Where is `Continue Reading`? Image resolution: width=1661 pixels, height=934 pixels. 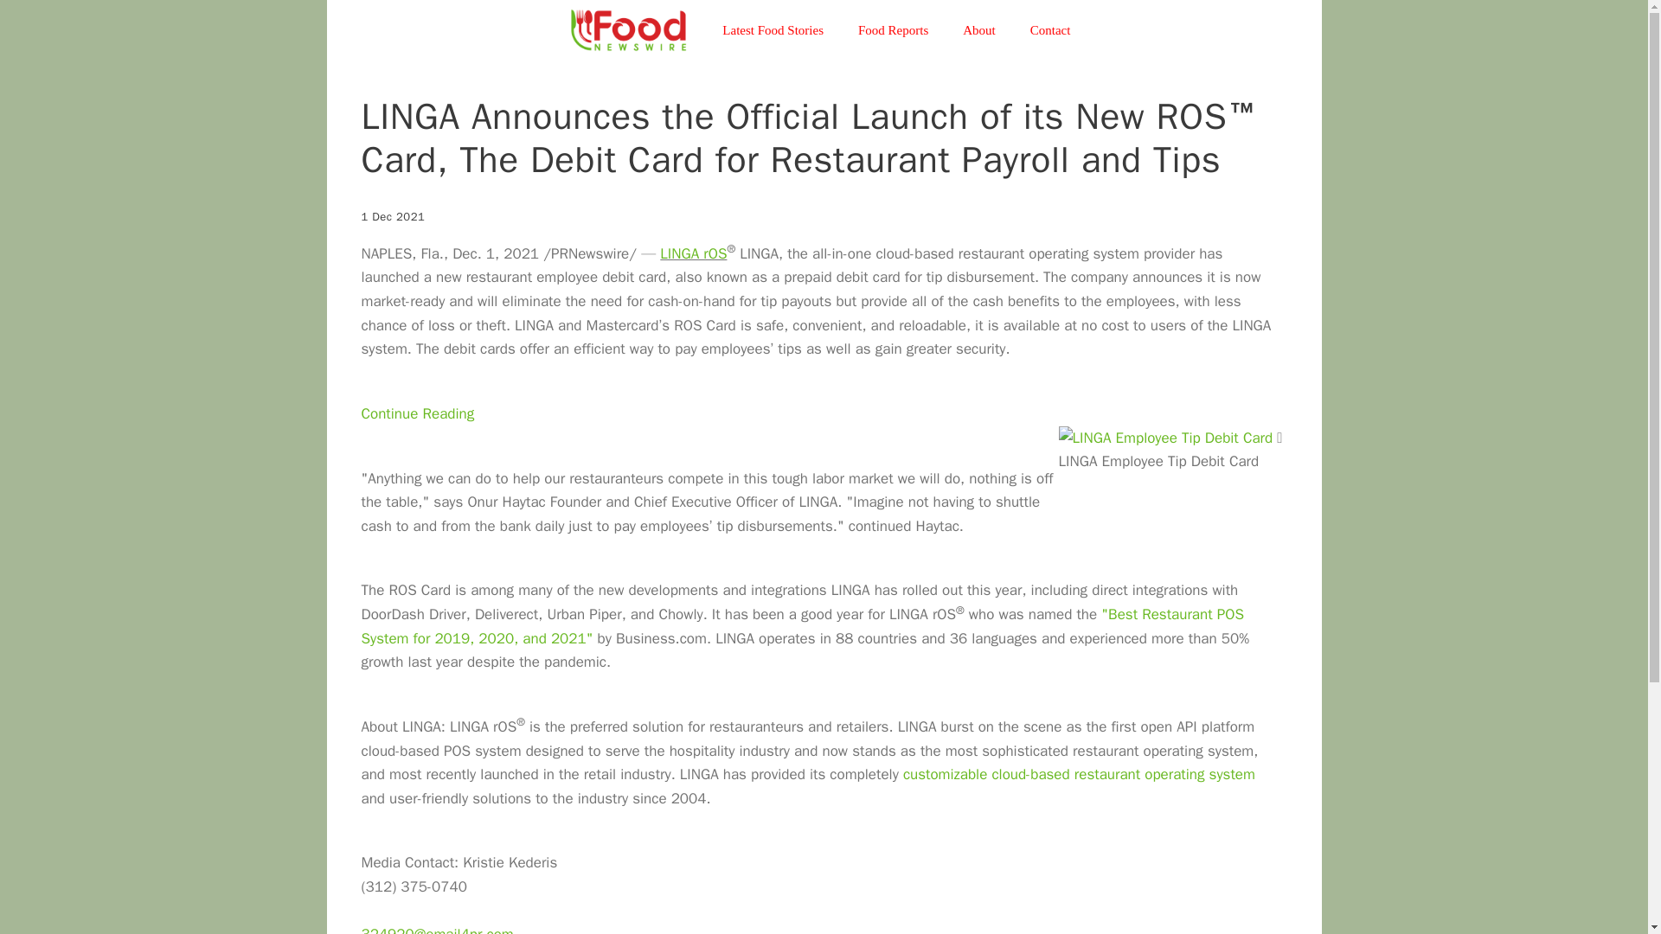
Continue Reading is located at coordinates (419, 413).